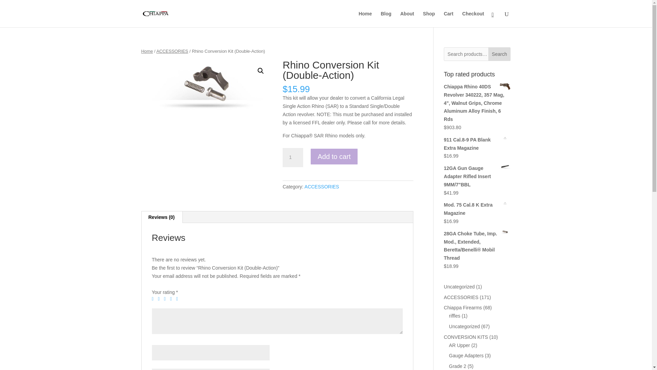 This screenshot has height=370, width=657. I want to click on Add to cart, so click(334, 156).